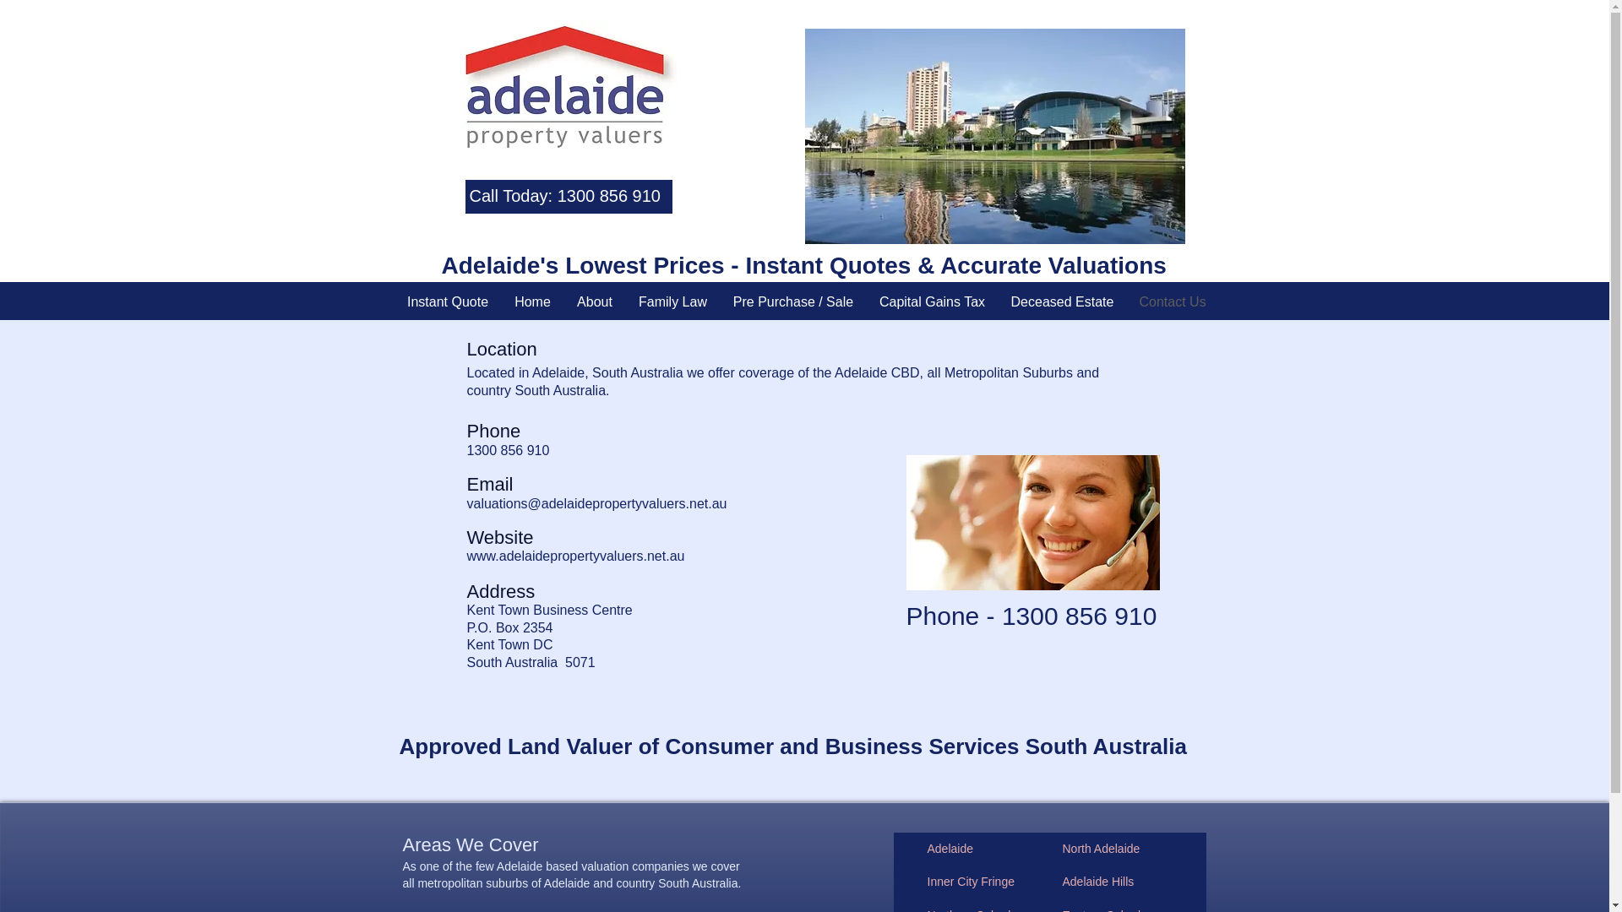 Image resolution: width=1622 pixels, height=912 pixels. What do you see at coordinates (777, 660) in the screenshot?
I see `Embedded Content` at bounding box center [777, 660].